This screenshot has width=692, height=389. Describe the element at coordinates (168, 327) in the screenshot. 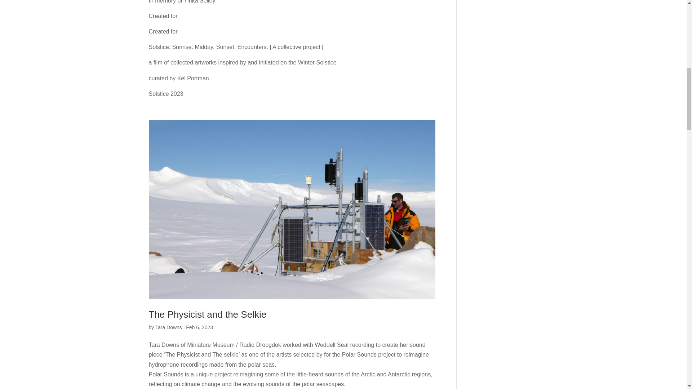

I see `Posts by Tara Downs` at that location.